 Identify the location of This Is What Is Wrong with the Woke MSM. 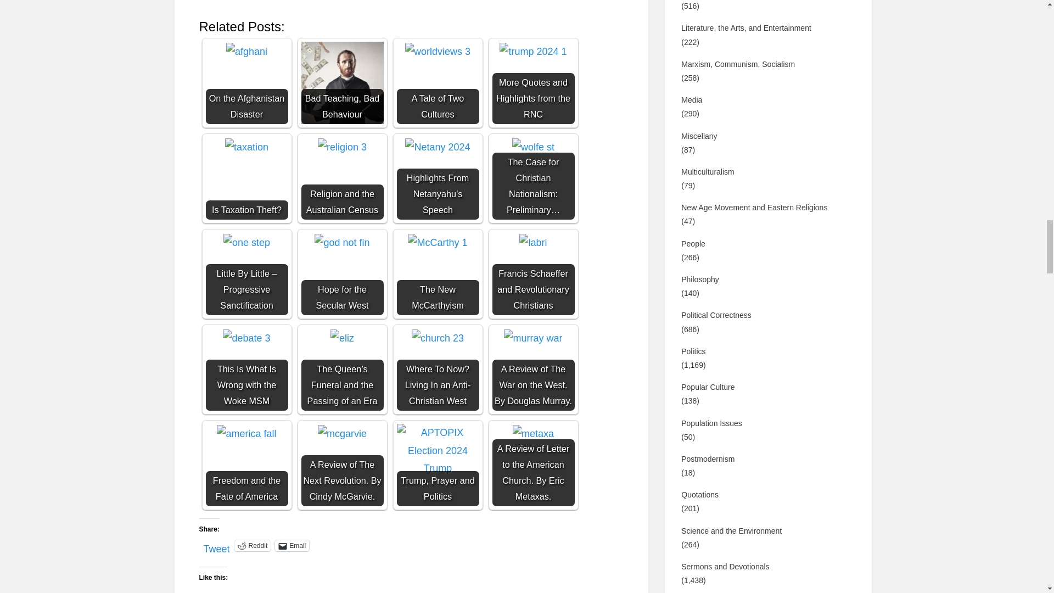
(246, 338).